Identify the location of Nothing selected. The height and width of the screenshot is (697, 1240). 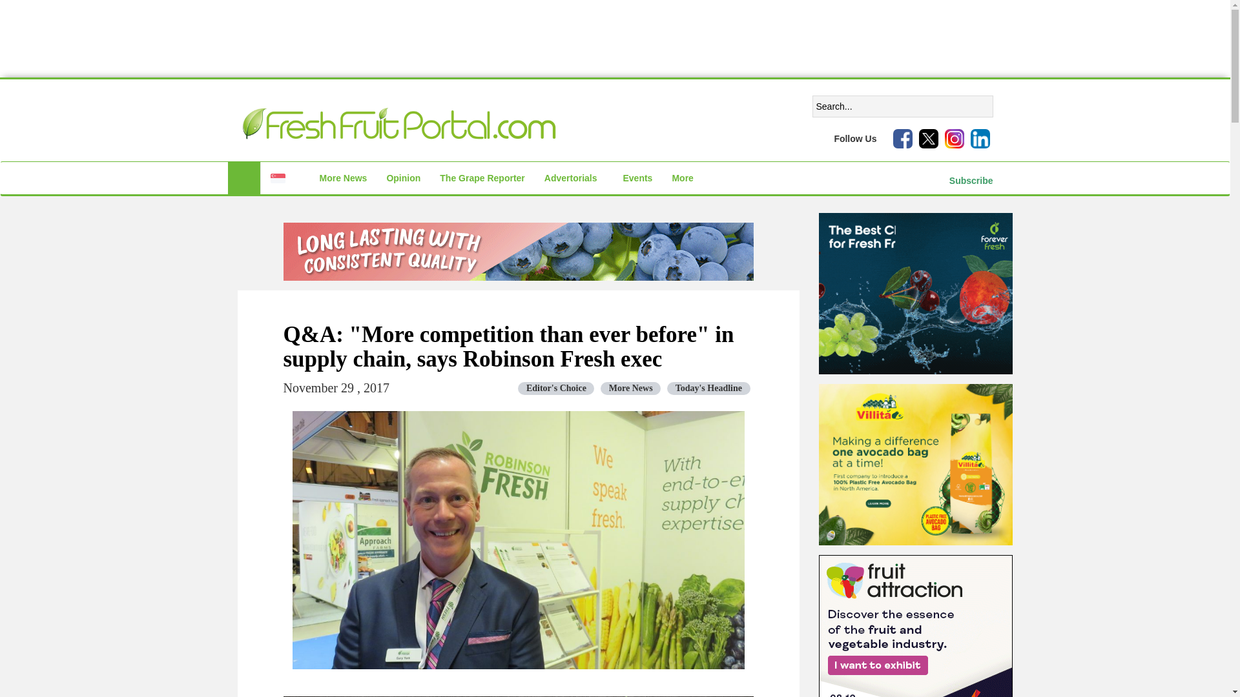
(284, 178).